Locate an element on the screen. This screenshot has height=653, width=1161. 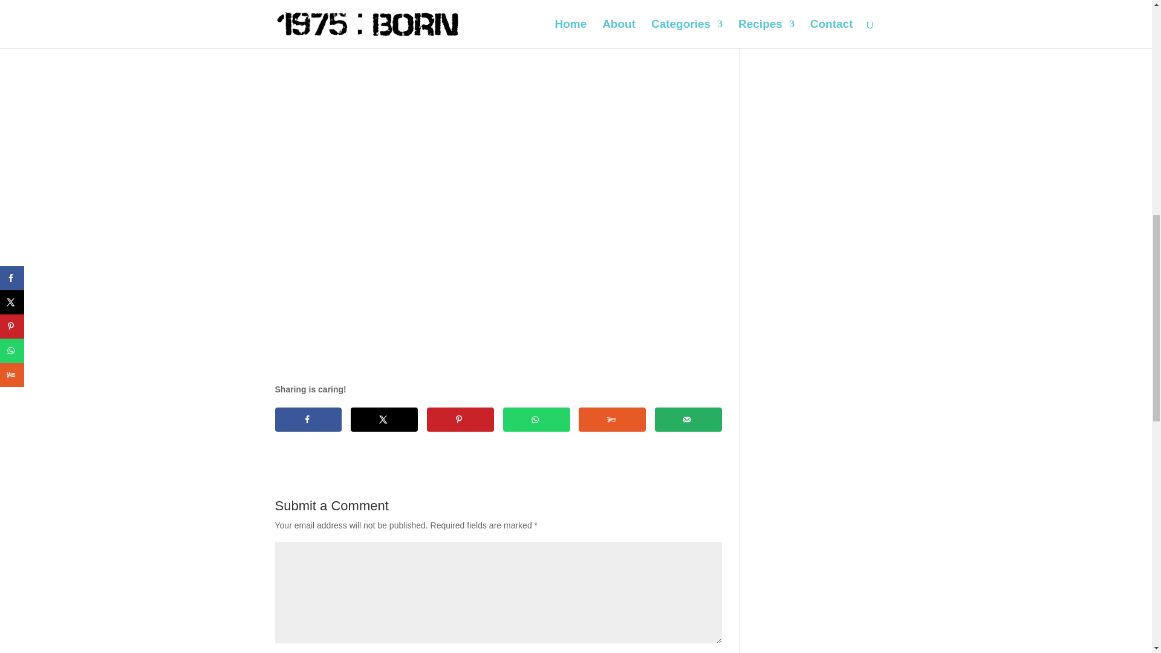
Share on X is located at coordinates (384, 419).